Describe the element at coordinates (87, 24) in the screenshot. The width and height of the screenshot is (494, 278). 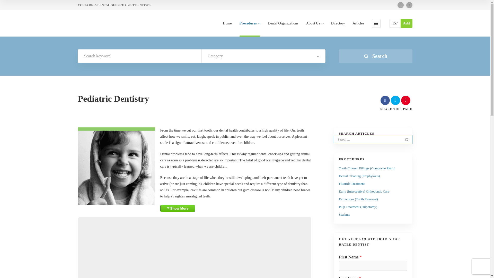
I see `Costa Rica Dental Guide to Best Dentists` at that location.